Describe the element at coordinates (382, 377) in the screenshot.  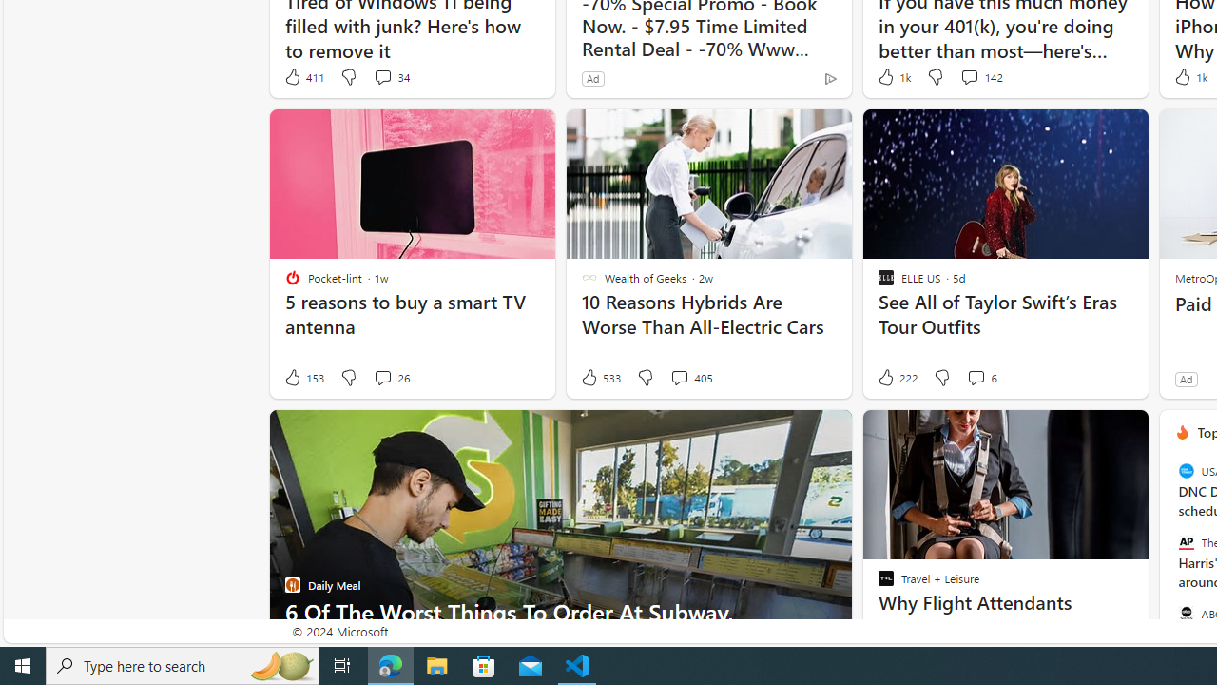
I see `View comments 26 Comment` at that location.